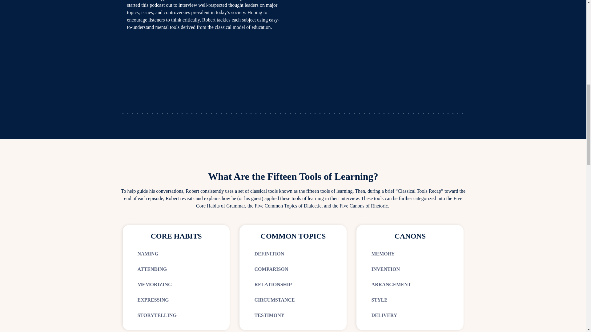 The height and width of the screenshot is (332, 591). I want to click on ATTENDING, so click(152, 269).